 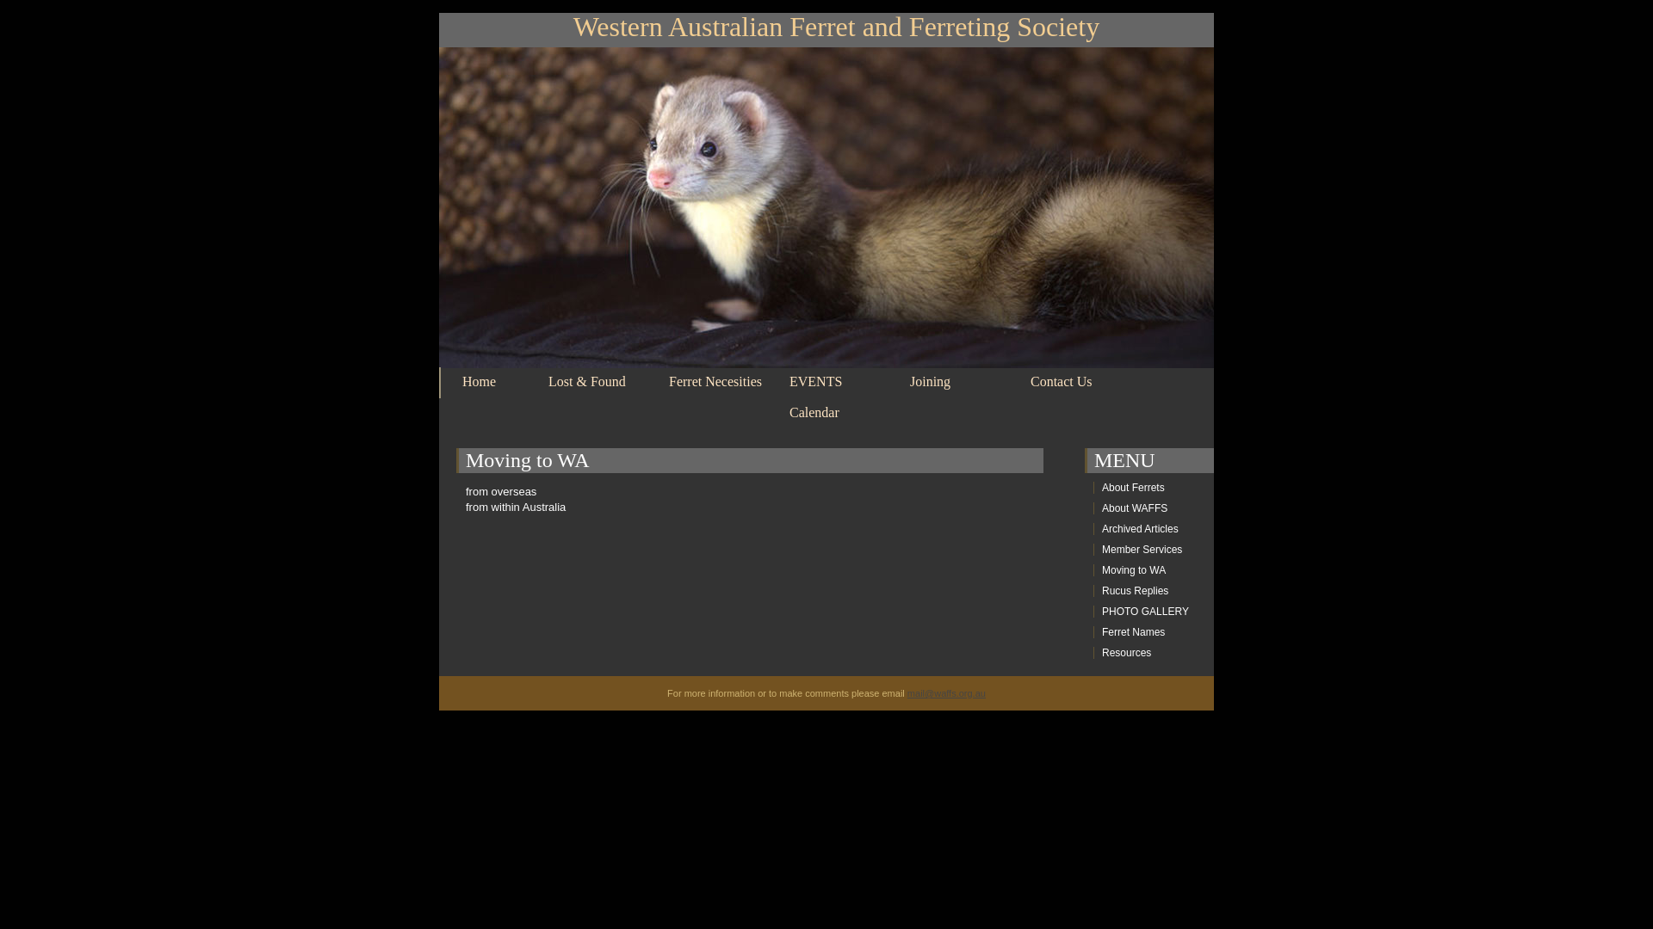 What do you see at coordinates (1140, 529) in the screenshot?
I see `Archived Articles` at bounding box center [1140, 529].